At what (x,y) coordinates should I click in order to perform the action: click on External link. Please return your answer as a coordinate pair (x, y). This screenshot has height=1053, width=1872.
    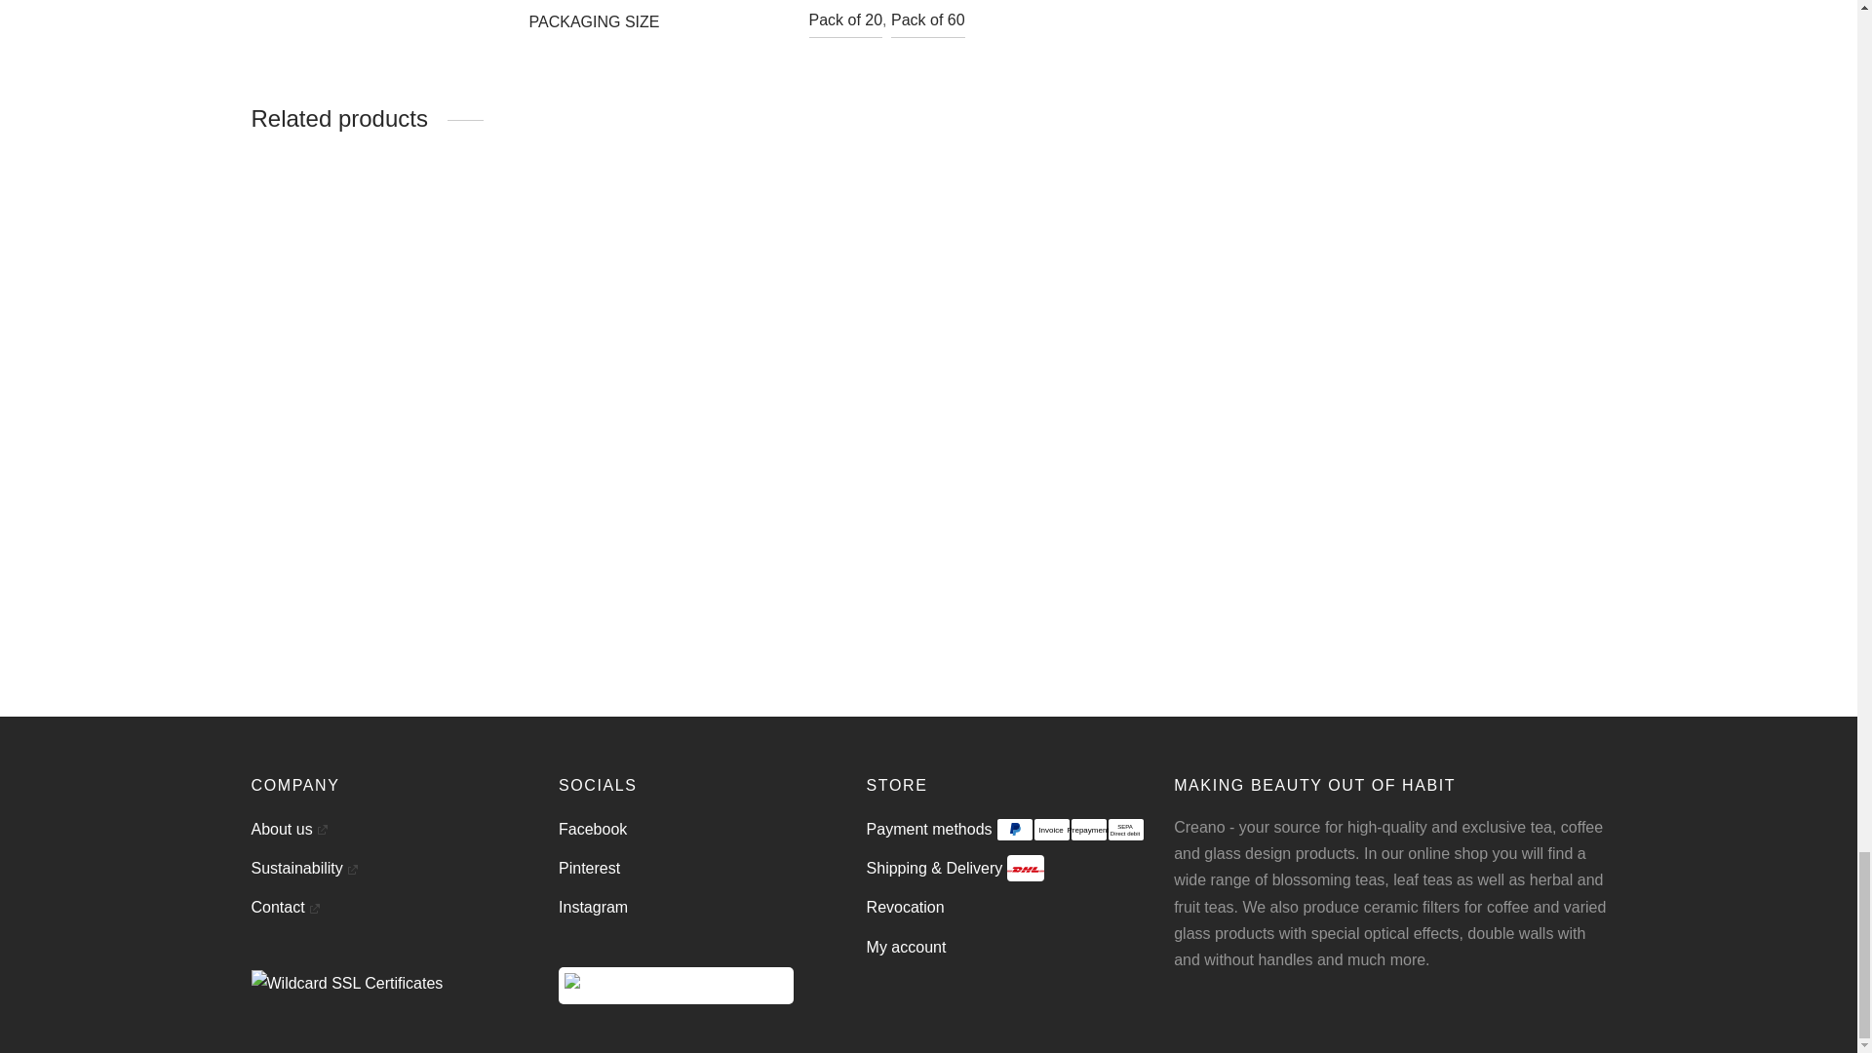
    Looking at the image, I should click on (314, 909).